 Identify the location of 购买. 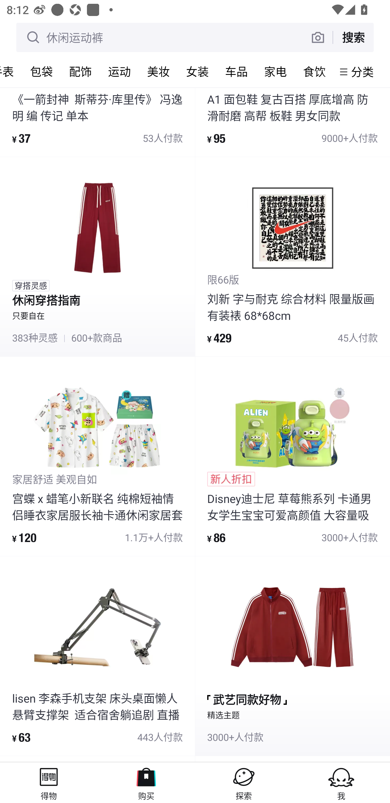
(146, 782).